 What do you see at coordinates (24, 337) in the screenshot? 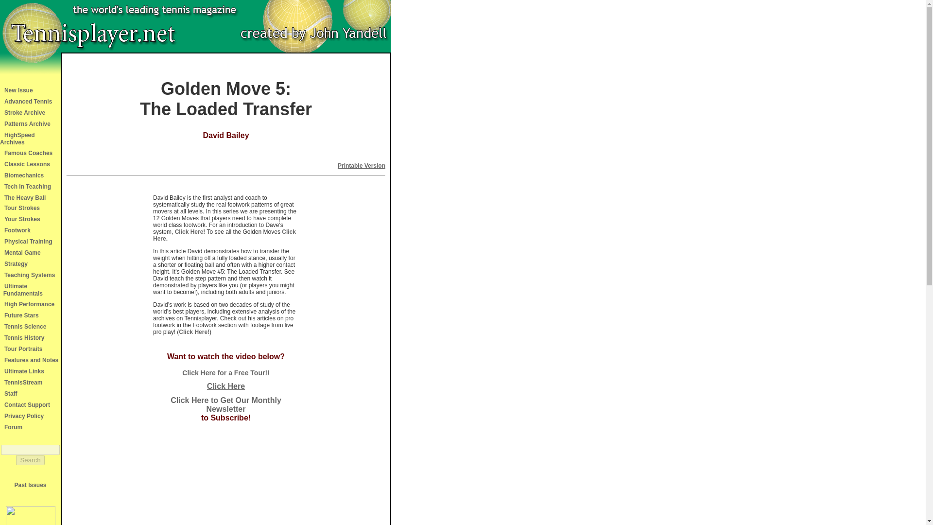
I see `Tennis History` at bounding box center [24, 337].